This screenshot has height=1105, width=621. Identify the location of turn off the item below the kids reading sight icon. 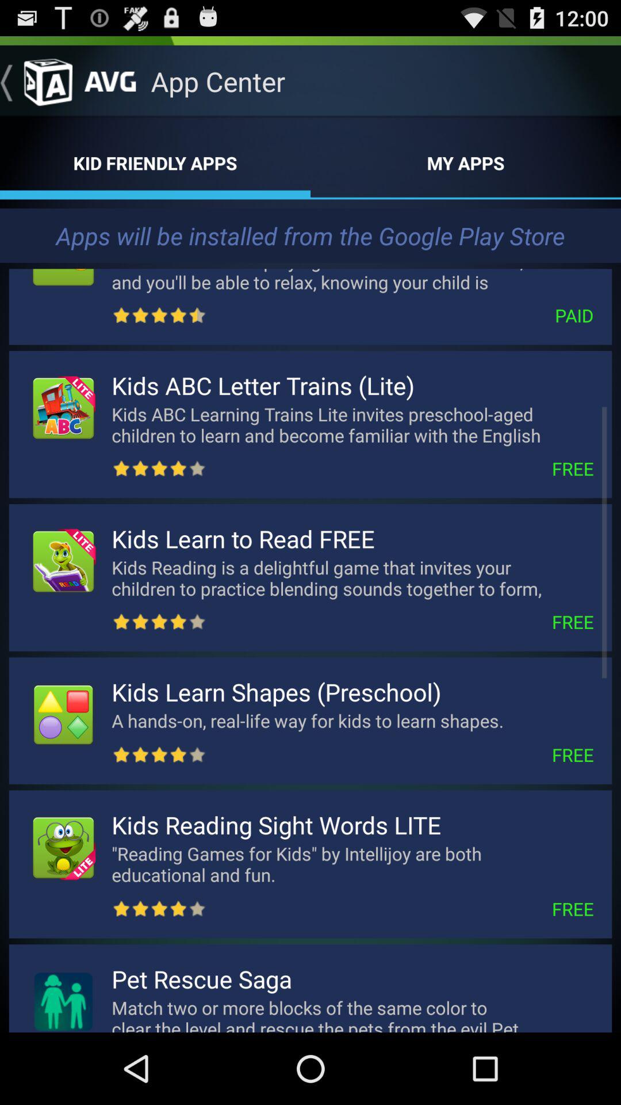
(352, 864).